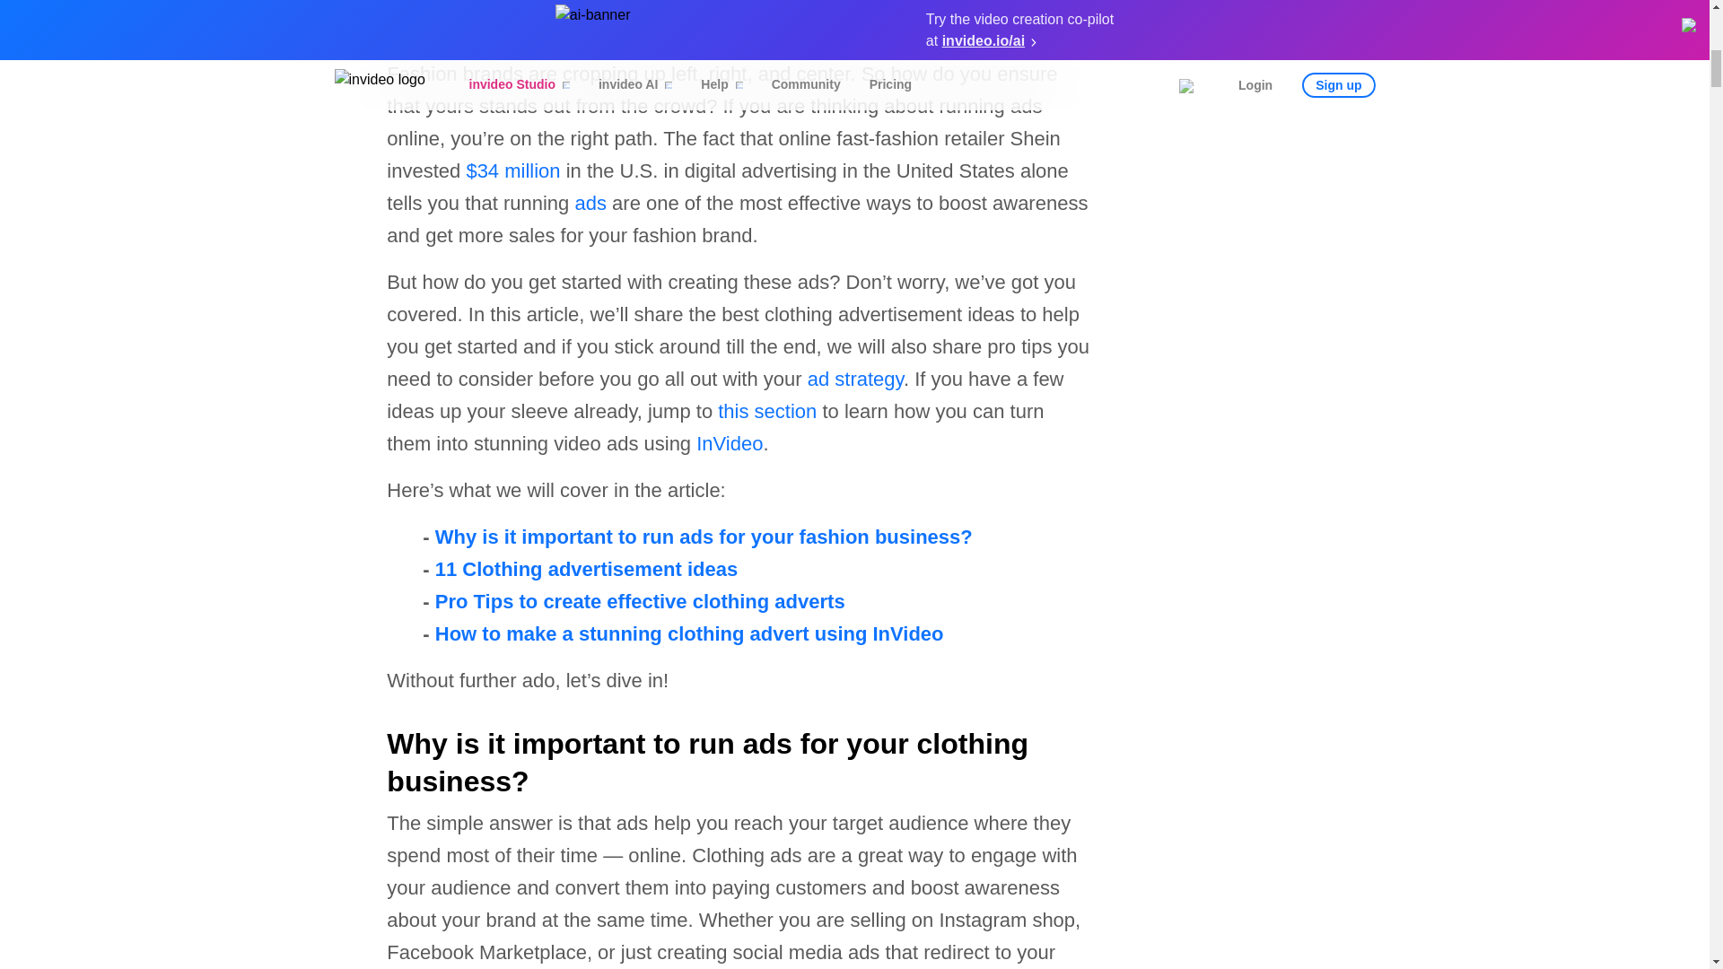 This screenshot has height=969, width=1723. Describe the element at coordinates (704, 537) in the screenshot. I see `Why is it important to run ads for your fashion business?` at that location.